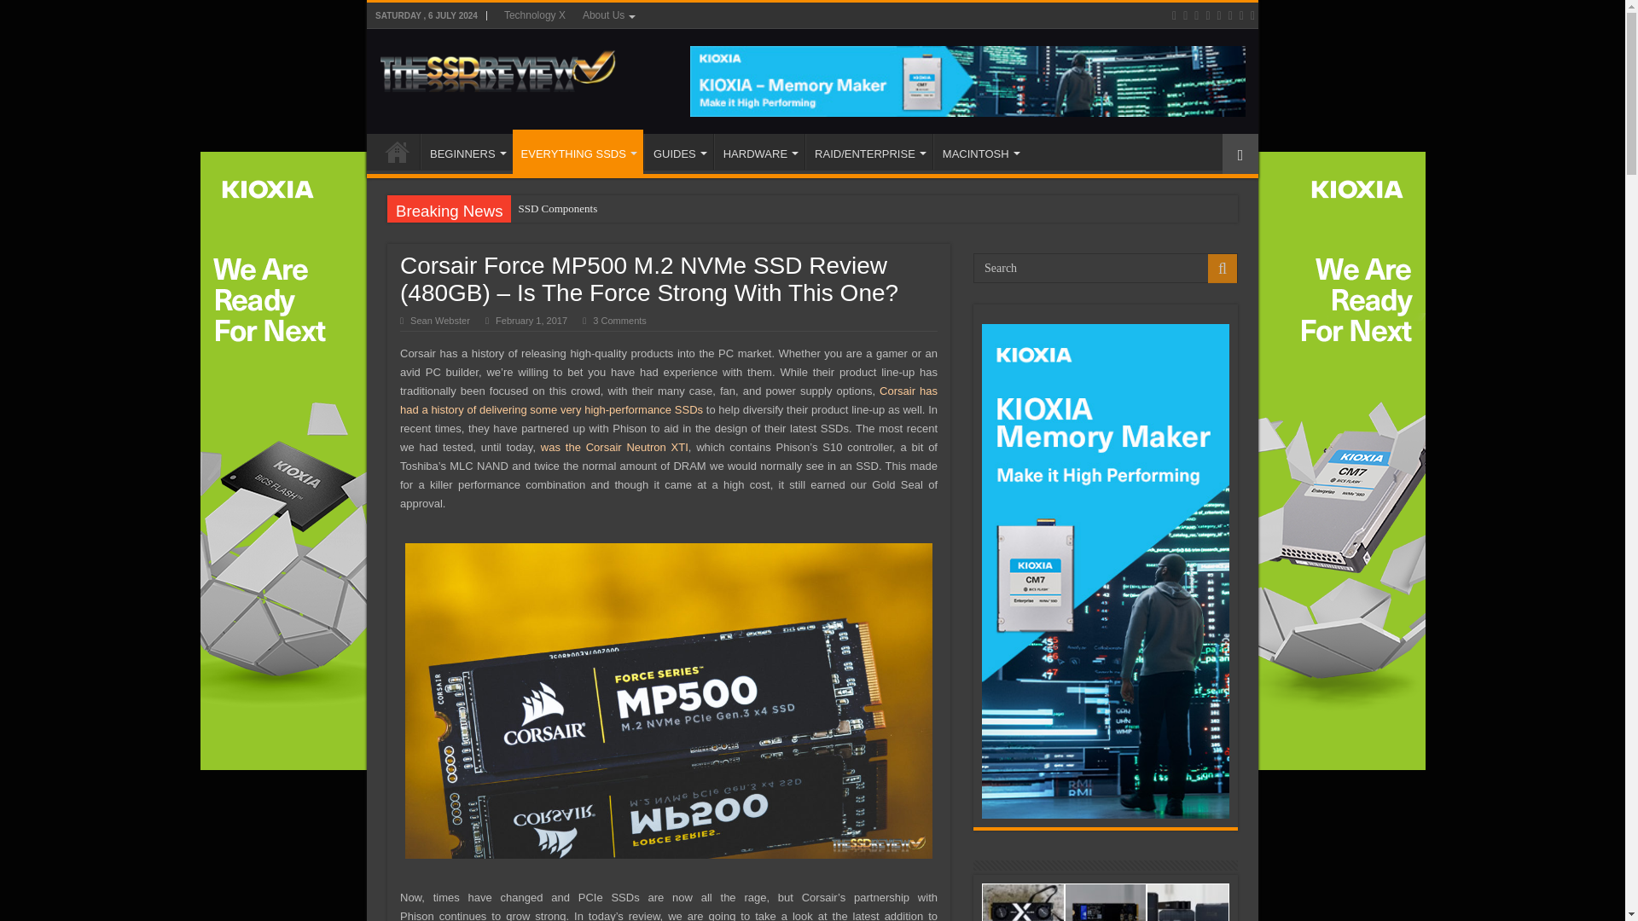 The image size is (1638, 921). Describe the element at coordinates (1230, 15) in the screenshot. I see `Delicious` at that location.